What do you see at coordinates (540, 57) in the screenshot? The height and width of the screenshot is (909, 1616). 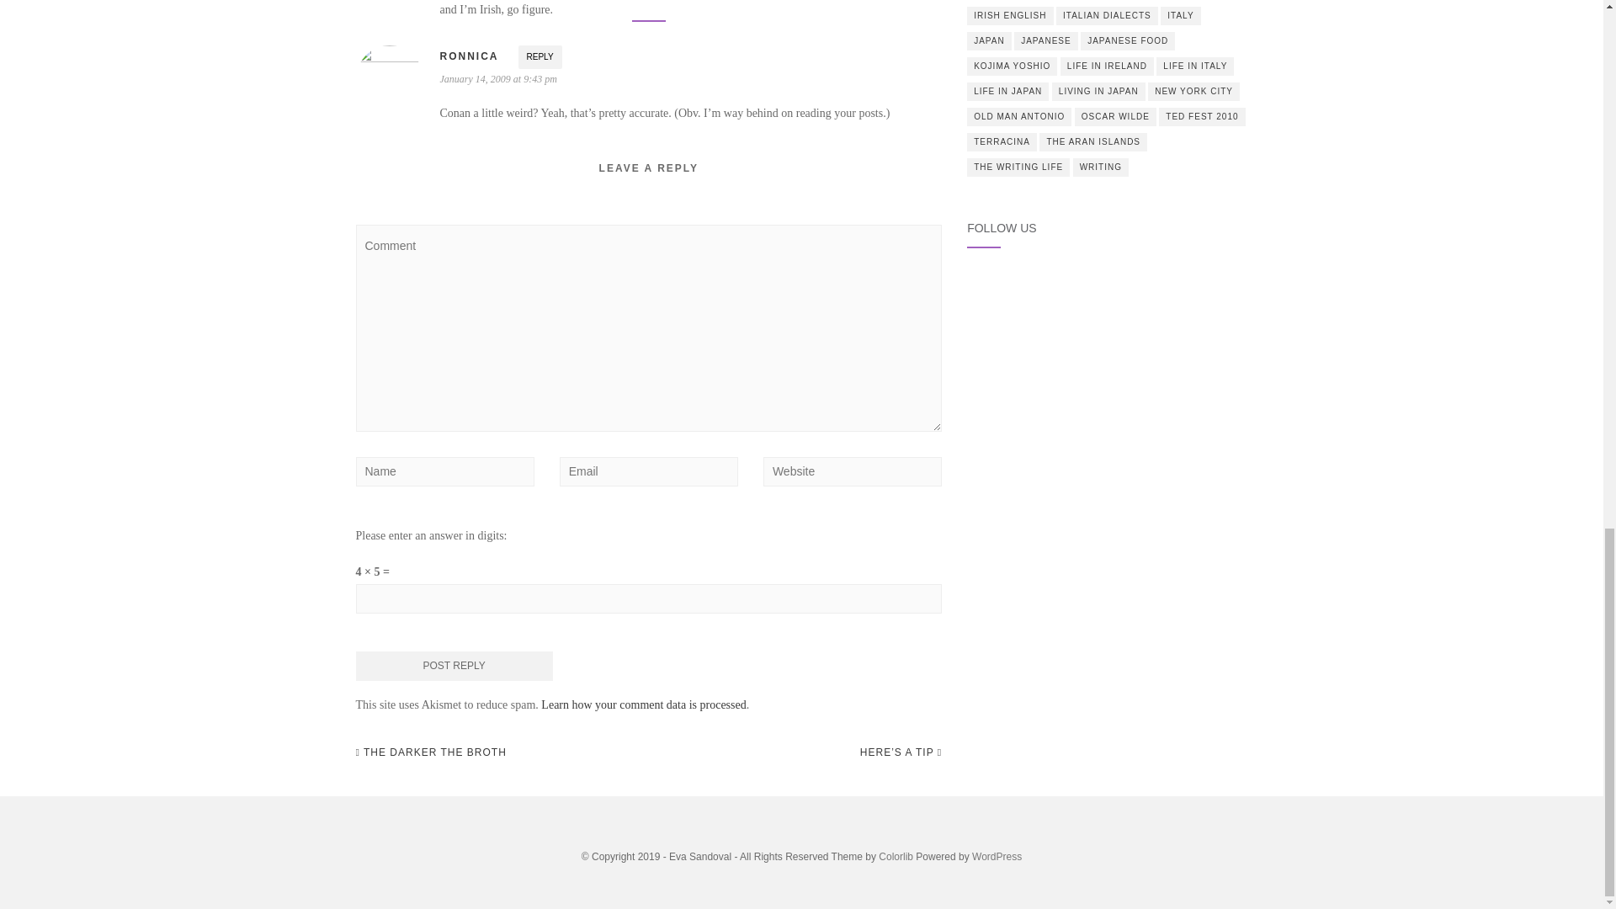 I see `REPLY` at bounding box center [540, 57].